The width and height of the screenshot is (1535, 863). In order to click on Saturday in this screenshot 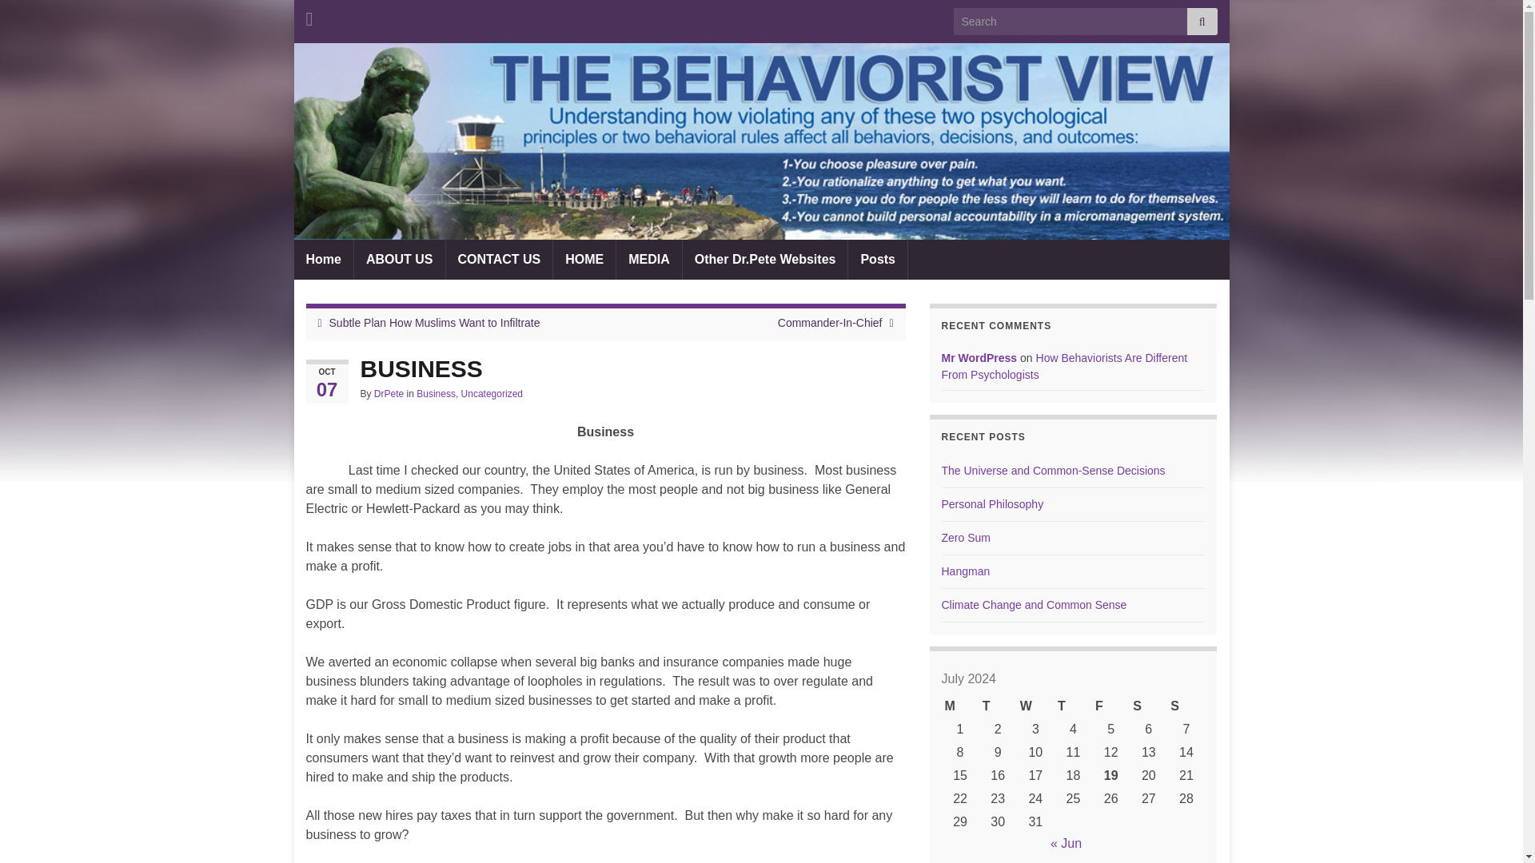, I will do `click(1148, 706)`.